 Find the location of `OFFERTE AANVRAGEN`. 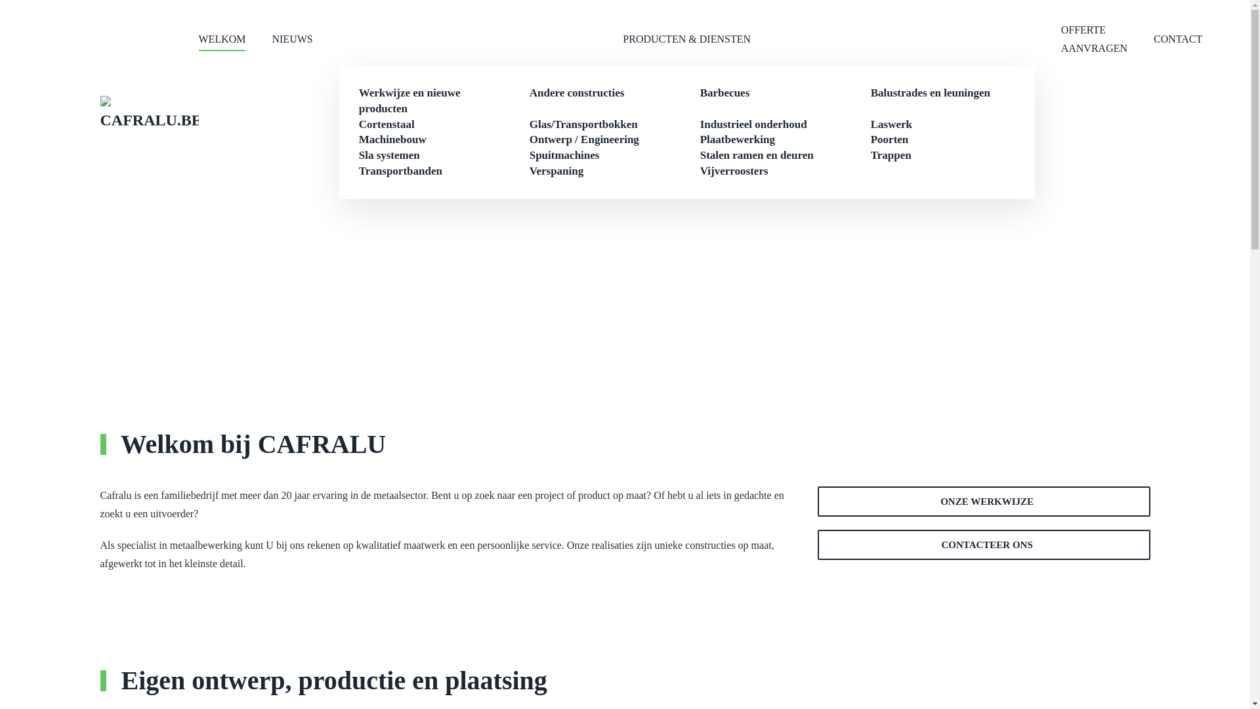

OFFERTE AANVRAGEN is located at coordinates (1095, 39).